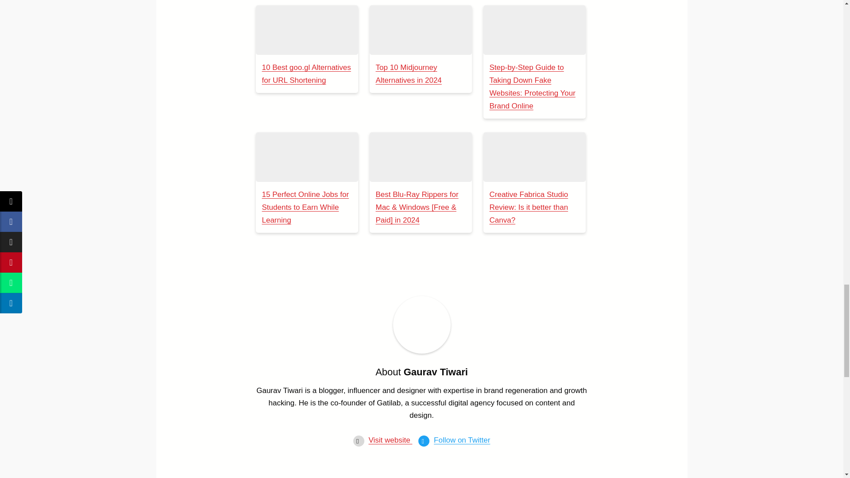 The width and height of the screenshot is (850, 478). What do you see at coordinates (529, 207) in the screenshot?
I see `Creative Fabrica Studio Review: Is it better than Canva?` at bounding box center [529, 207].